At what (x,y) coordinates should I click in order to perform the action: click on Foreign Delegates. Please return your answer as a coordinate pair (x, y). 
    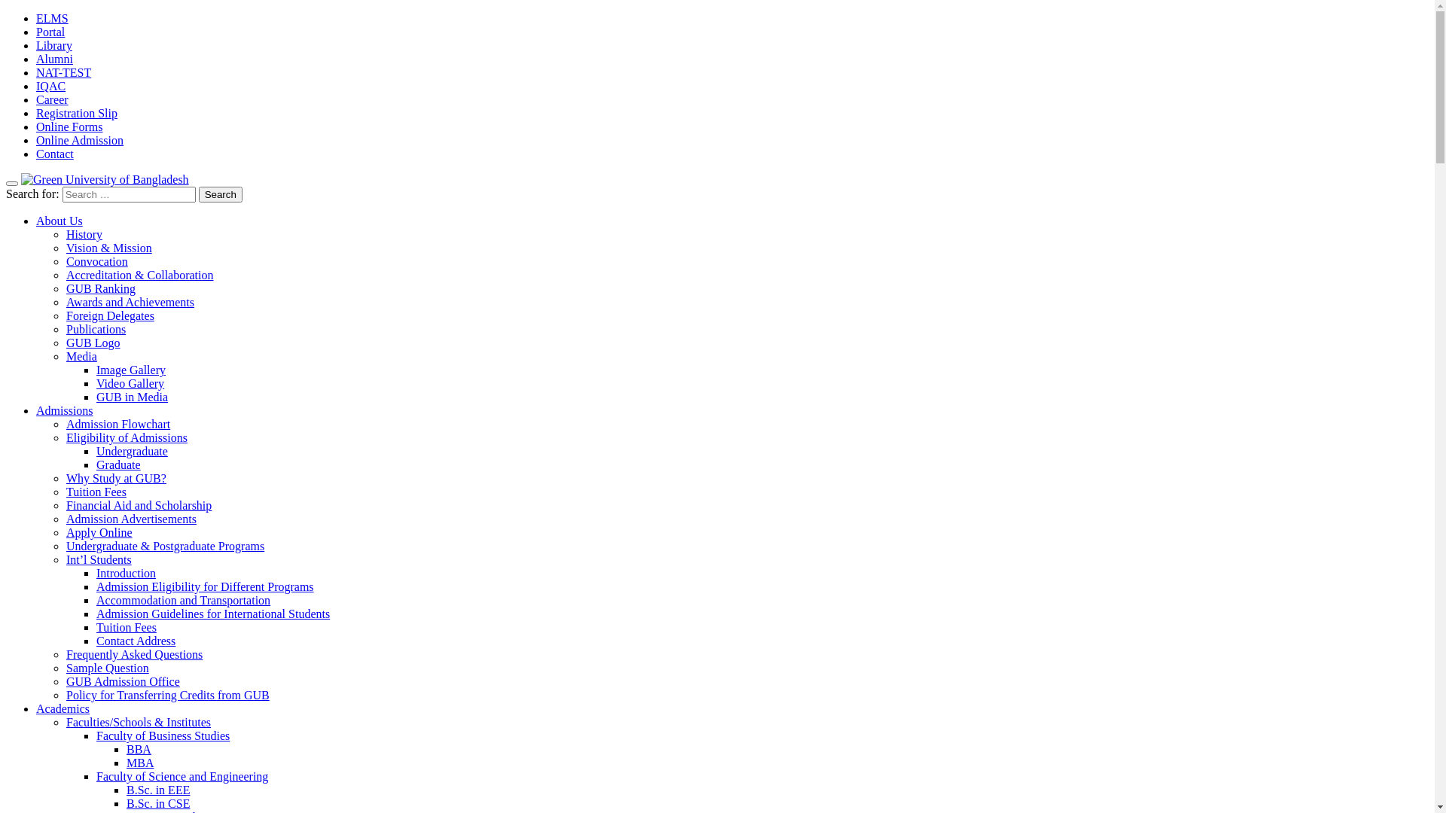
    Looking at the image, I should click on (110, 316).